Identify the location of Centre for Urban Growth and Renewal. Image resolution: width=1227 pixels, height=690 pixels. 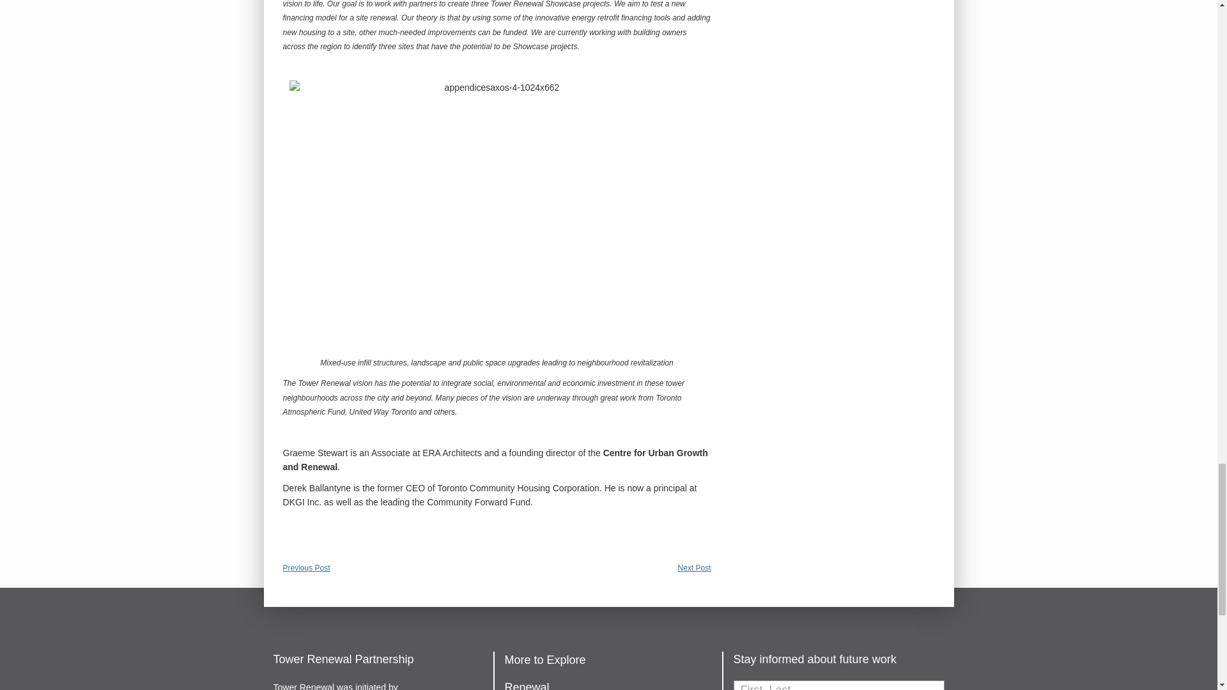
(495, 459).